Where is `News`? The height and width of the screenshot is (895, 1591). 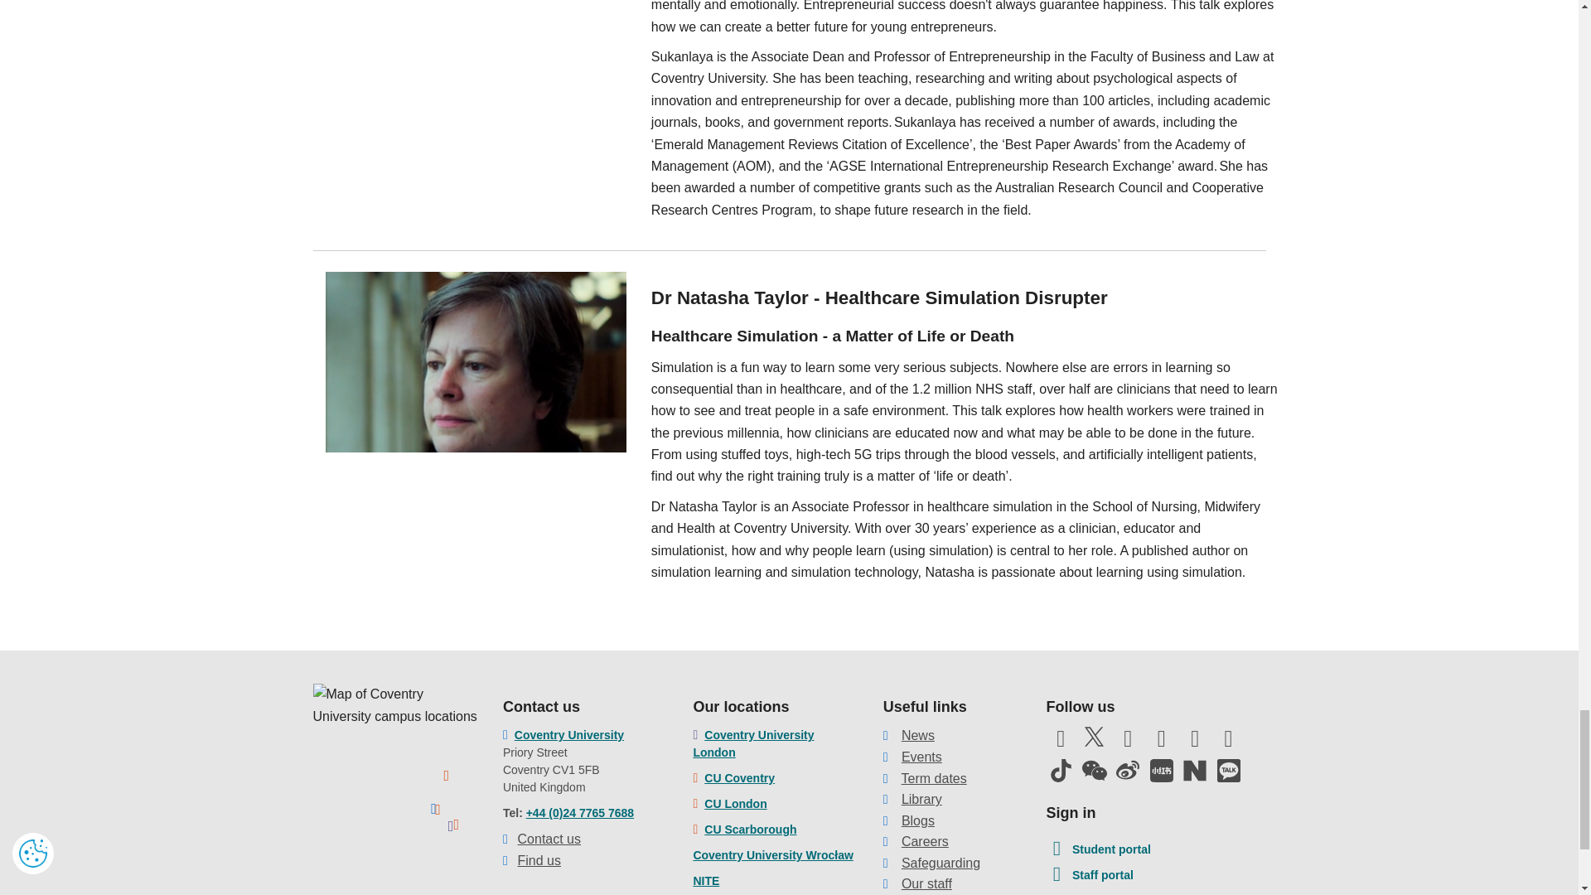 News is located at coordinates (918, 736).